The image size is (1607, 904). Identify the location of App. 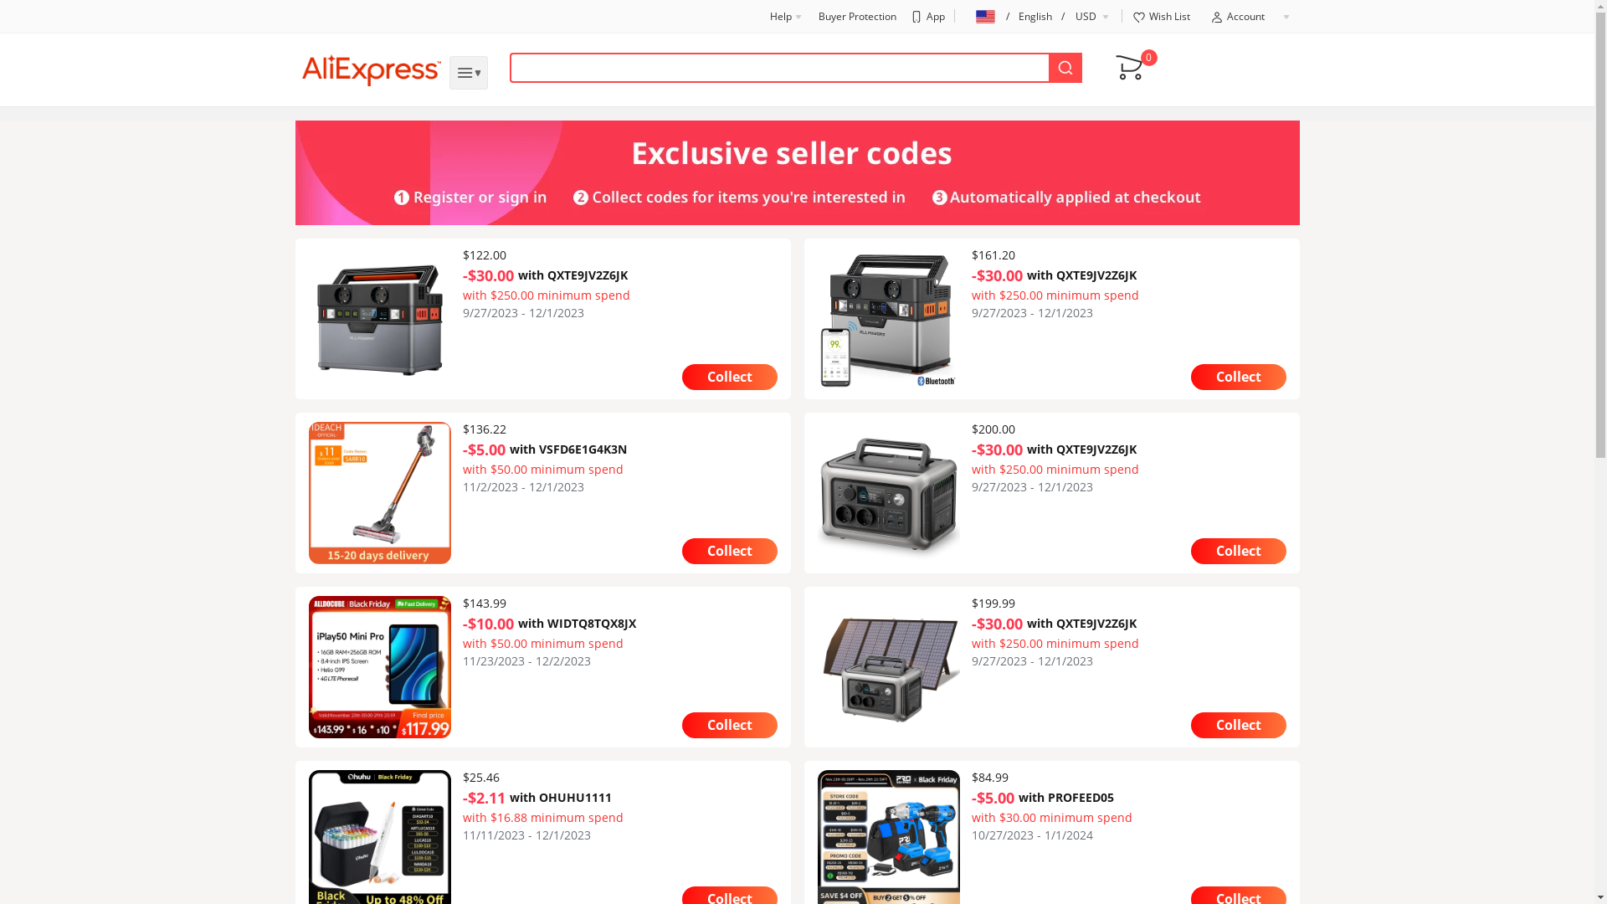
(927, 17).